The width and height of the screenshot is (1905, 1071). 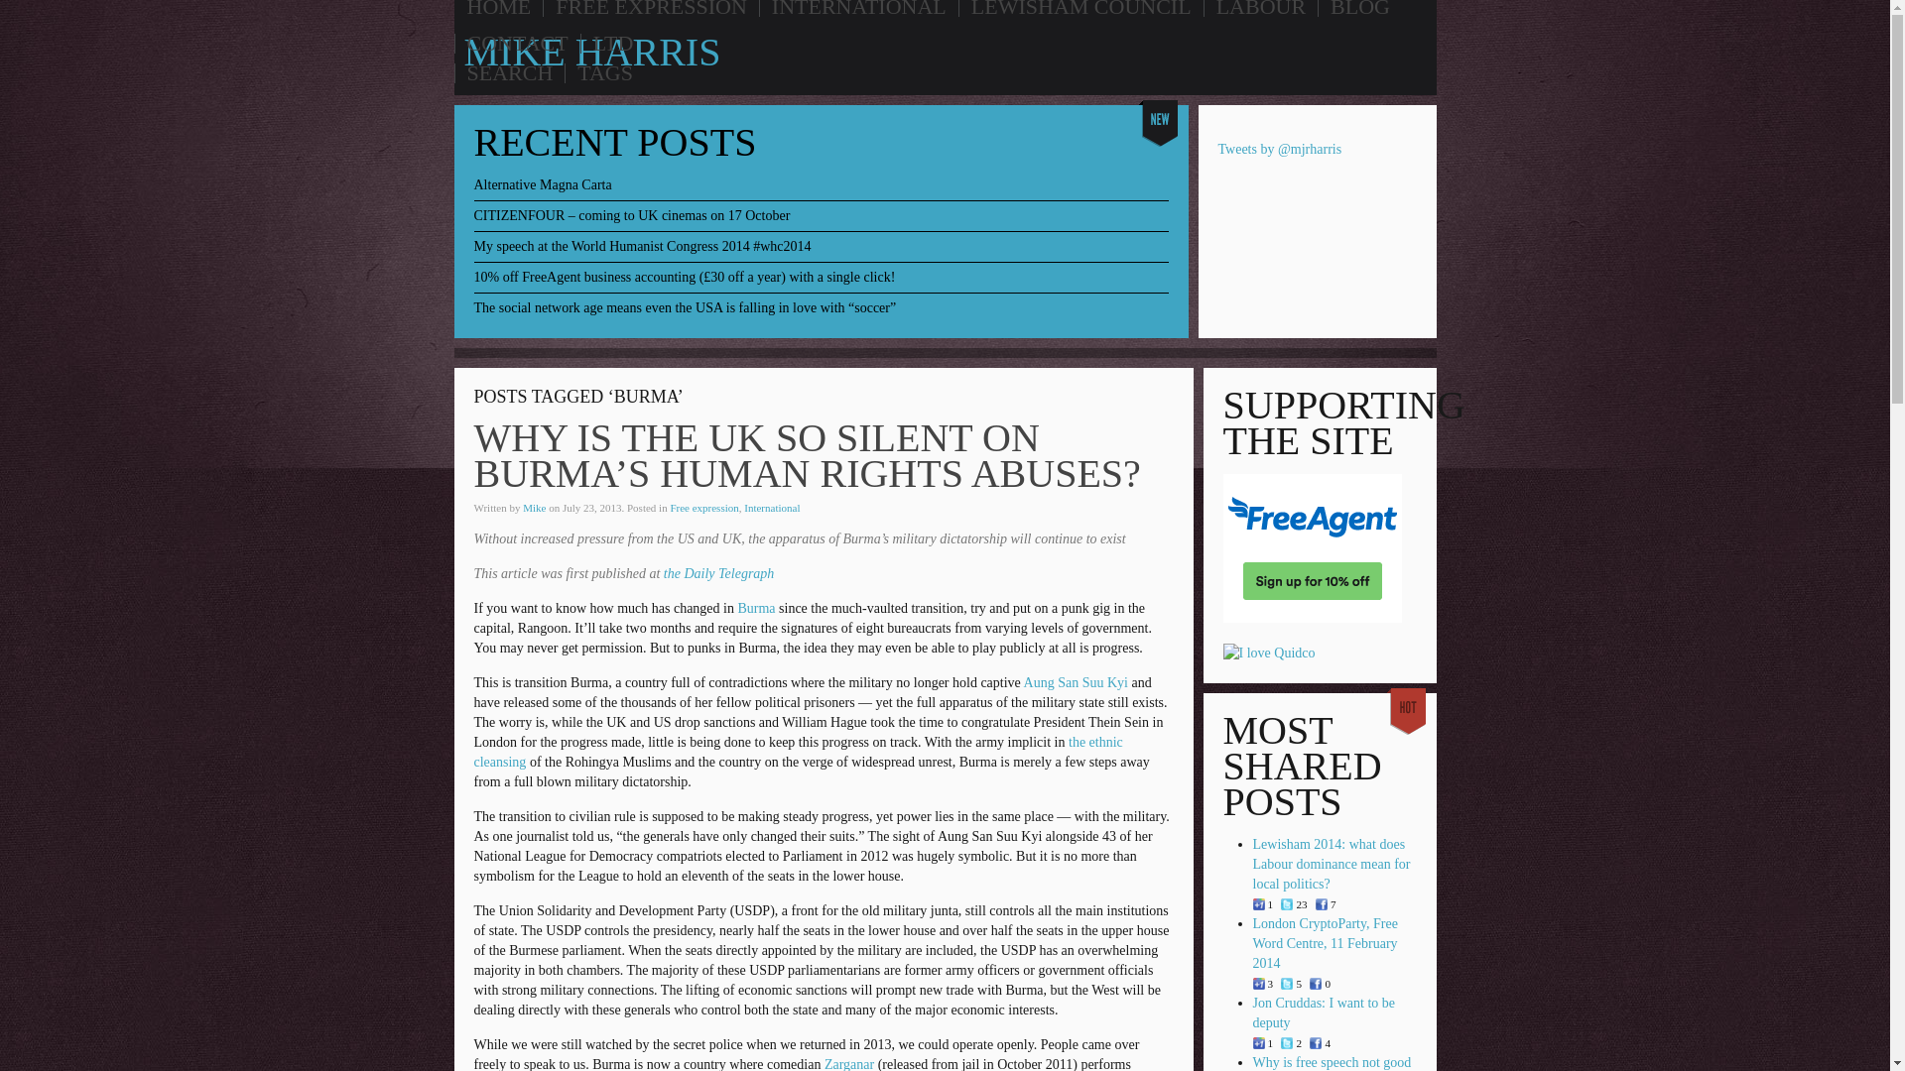 I want to click on INTERNATIONAL, so click(x=857, y=10).